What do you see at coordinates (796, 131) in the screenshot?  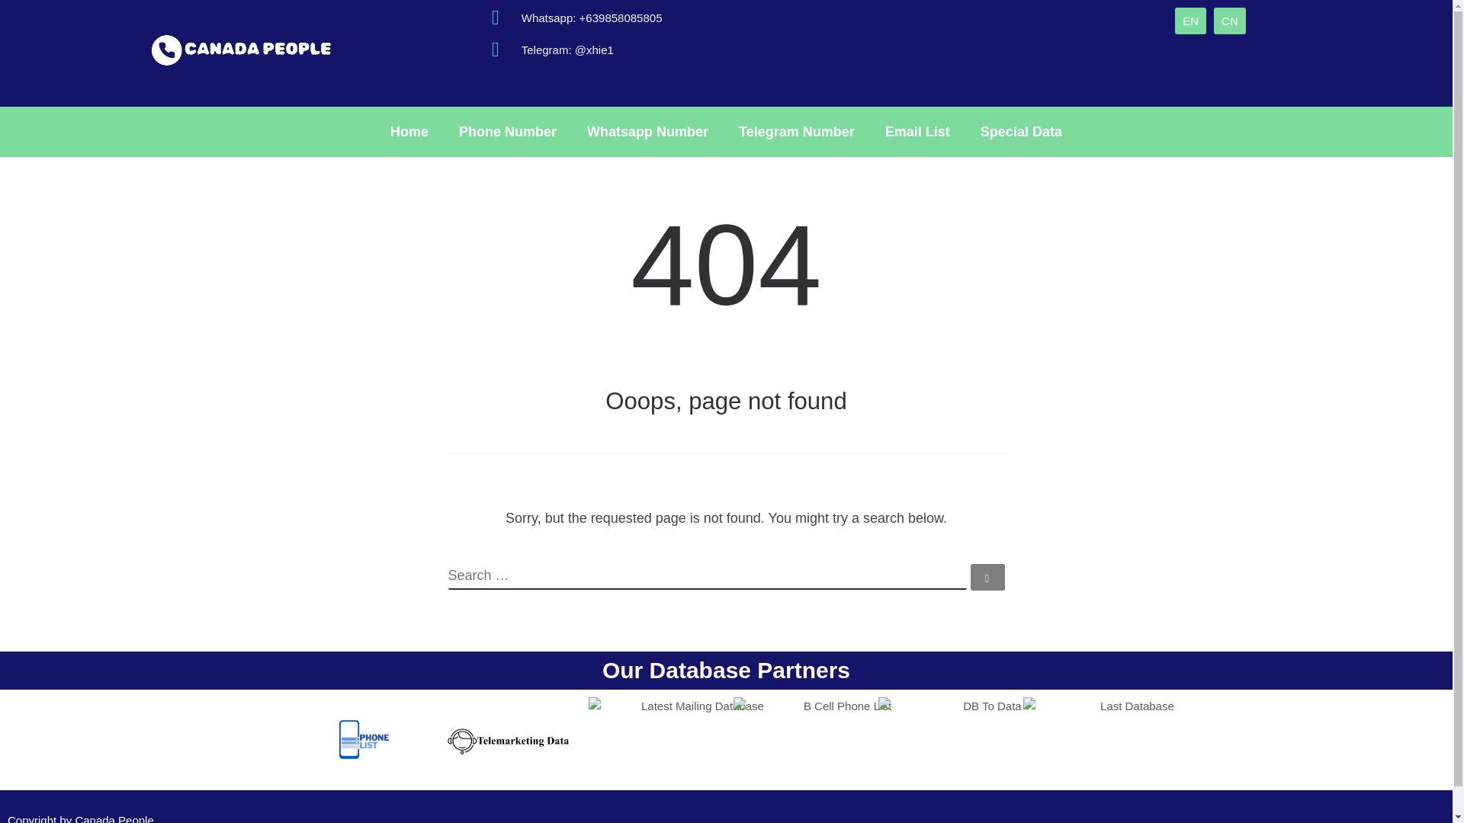 I see `Telegram Number` at bounding box center [796, 131].